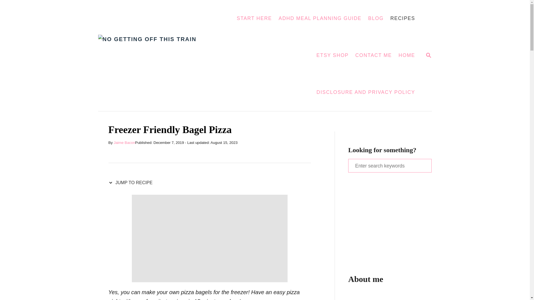 The image size is (534, 300). What do you see at coordinates (366, 92) in the screenshot?
I see `START HERE` at bounding box center [366, 92].